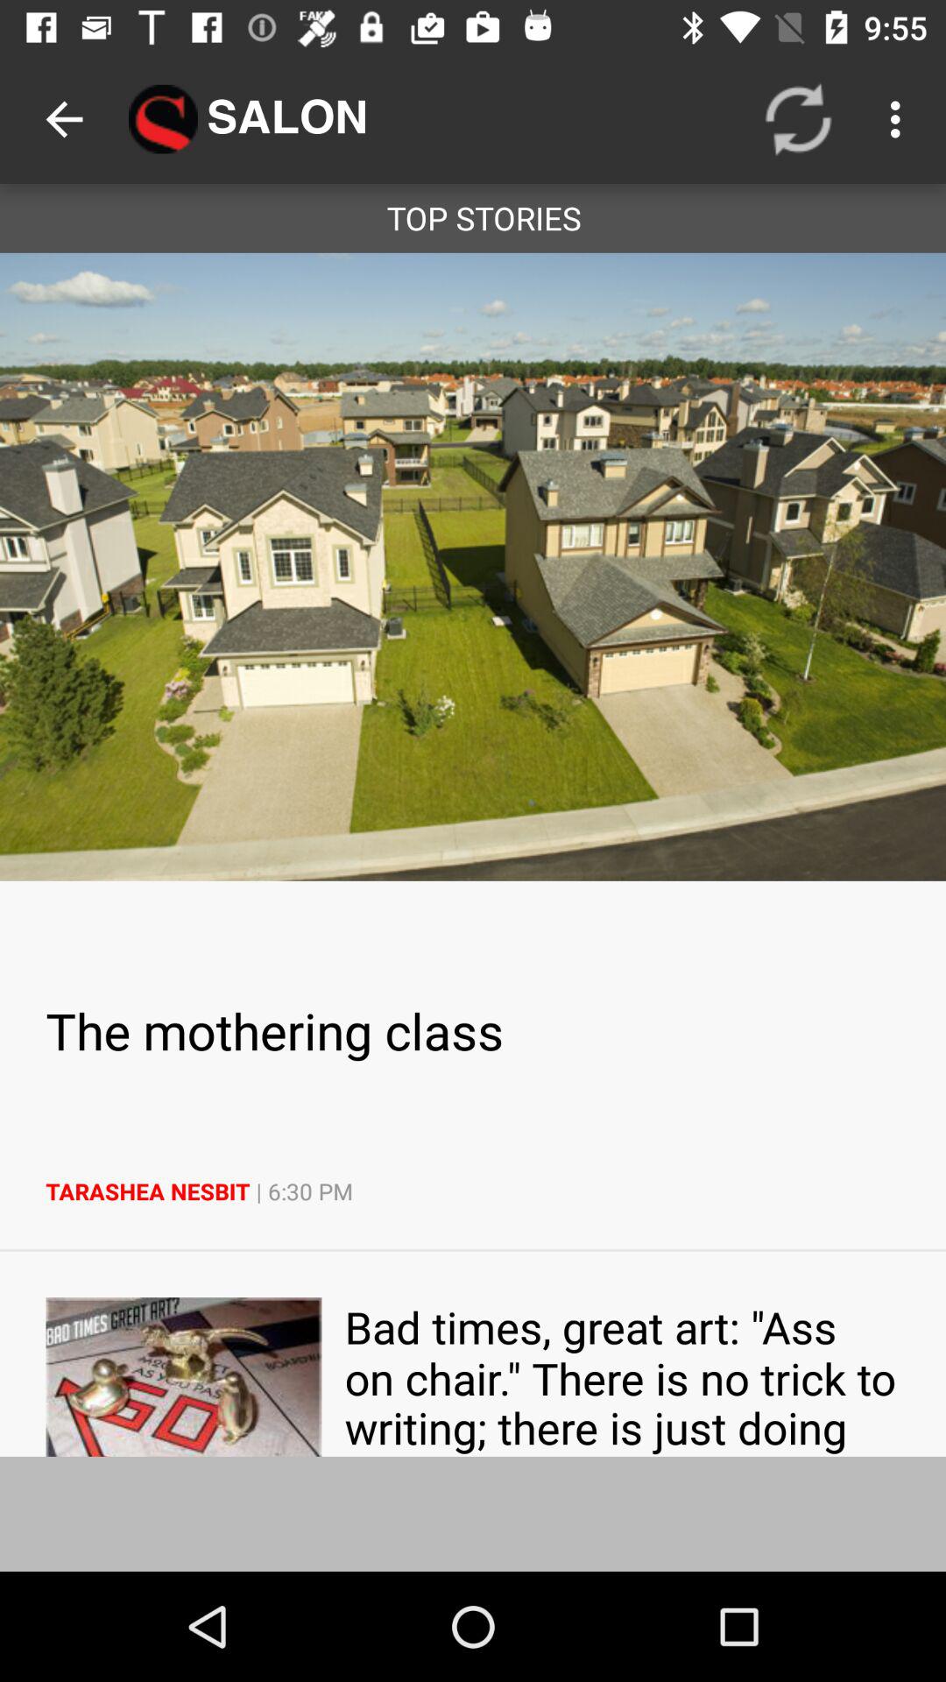  Describe the element at coordinates (473, 1030) in the screenshot. I see `scroll to the mothering class item` at that location.